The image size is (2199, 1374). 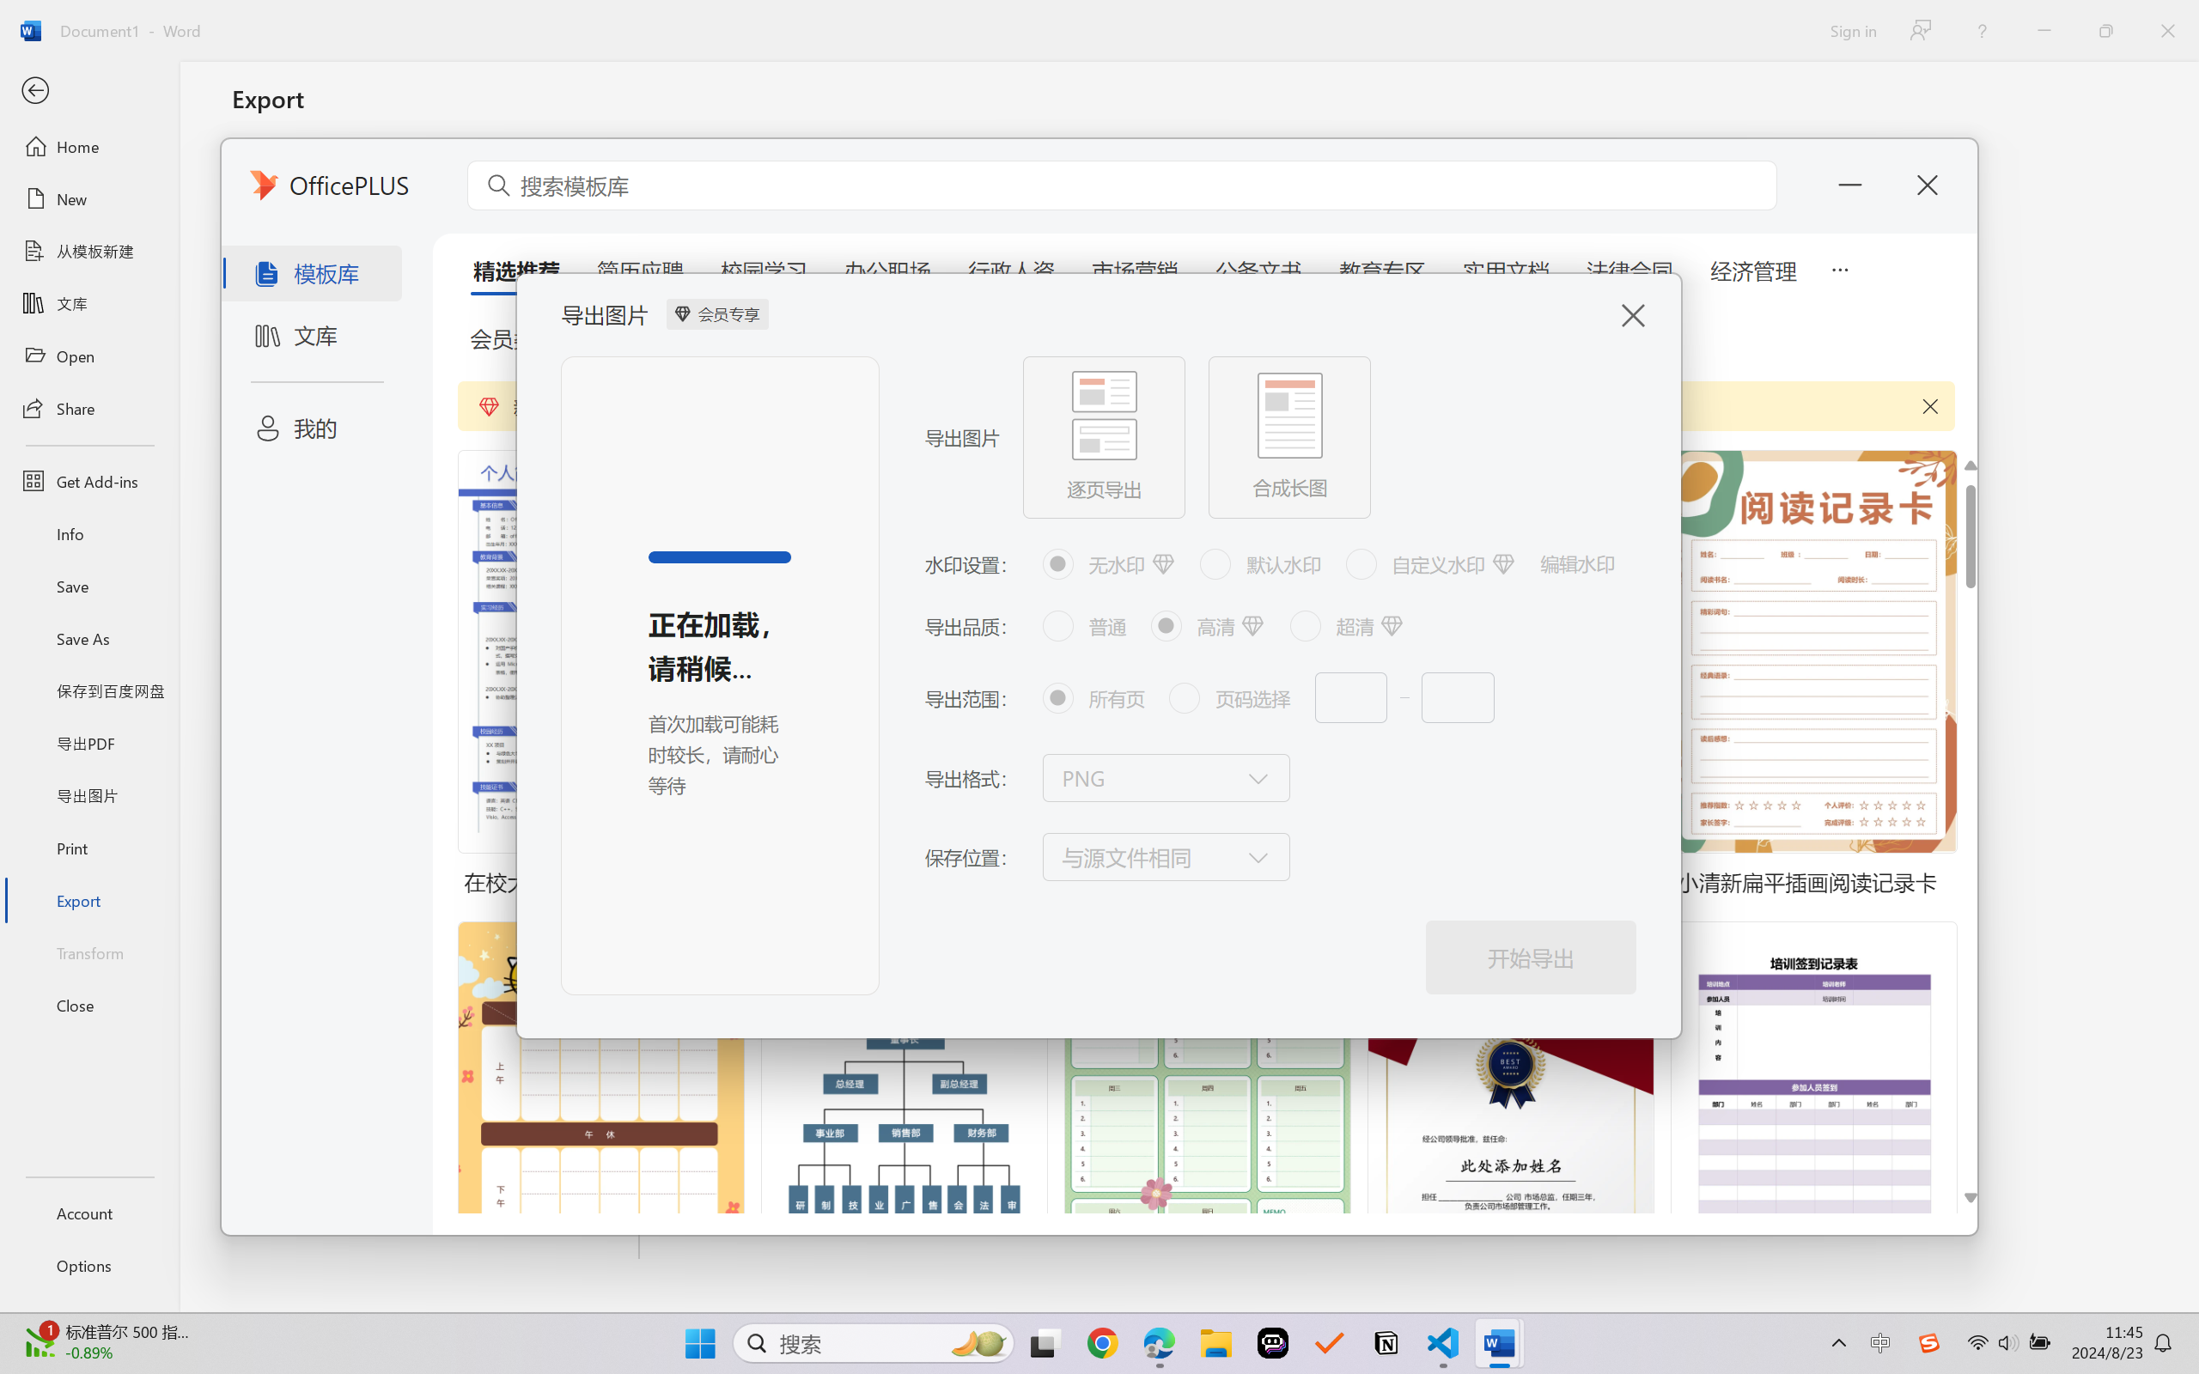 What do you see at coordinates (206, 19) in the screenshot?
I see `Sign In - USA TODAY` at bounding box center [206, 19].